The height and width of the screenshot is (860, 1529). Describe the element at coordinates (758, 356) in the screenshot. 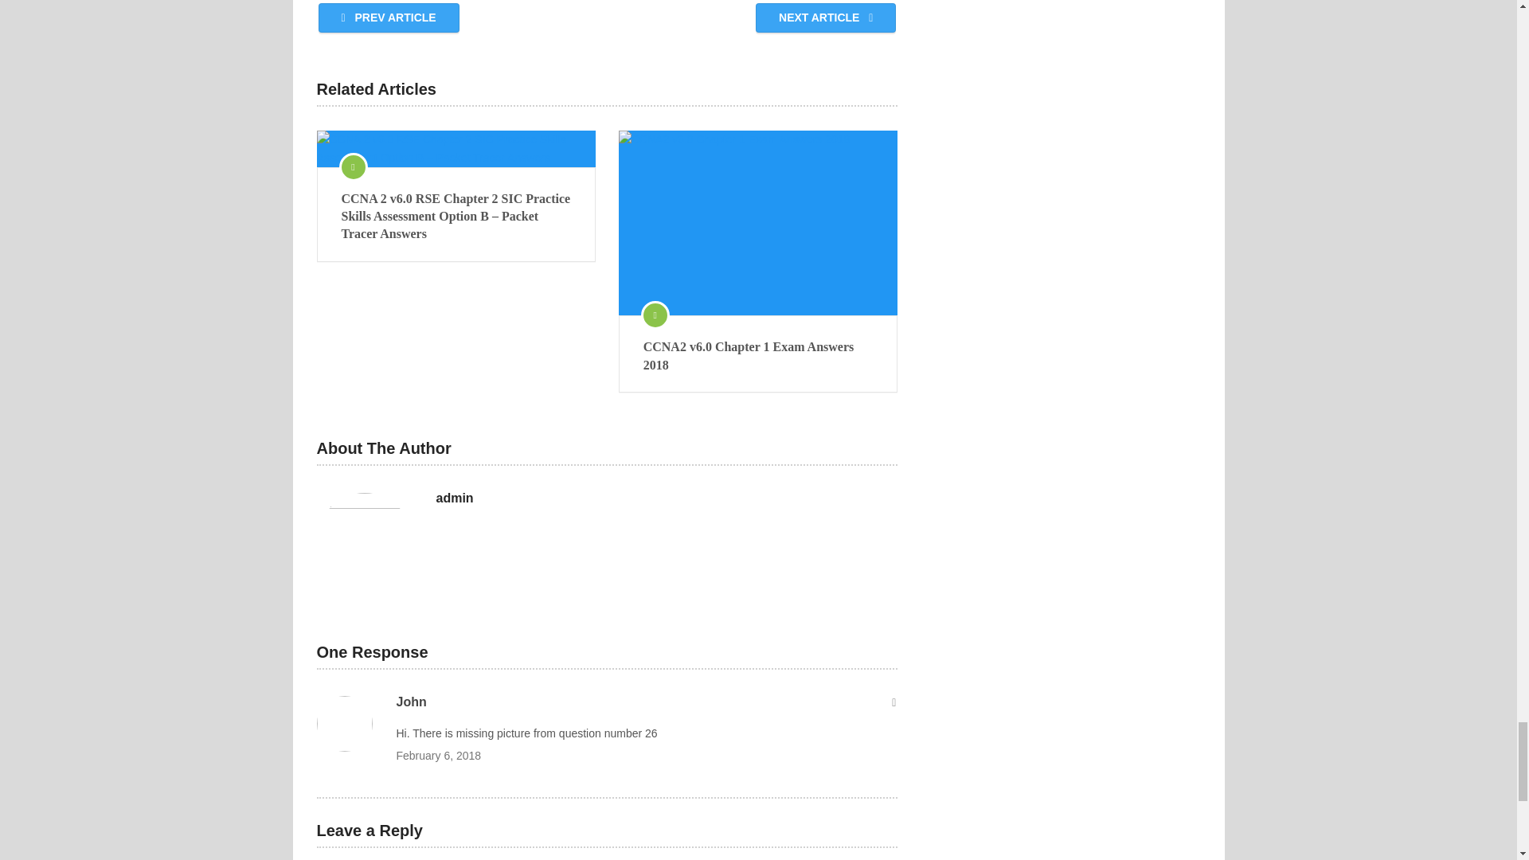

I see `CCNA2 v6.0 Chapter 1 Exam Answers 2018` at that location.